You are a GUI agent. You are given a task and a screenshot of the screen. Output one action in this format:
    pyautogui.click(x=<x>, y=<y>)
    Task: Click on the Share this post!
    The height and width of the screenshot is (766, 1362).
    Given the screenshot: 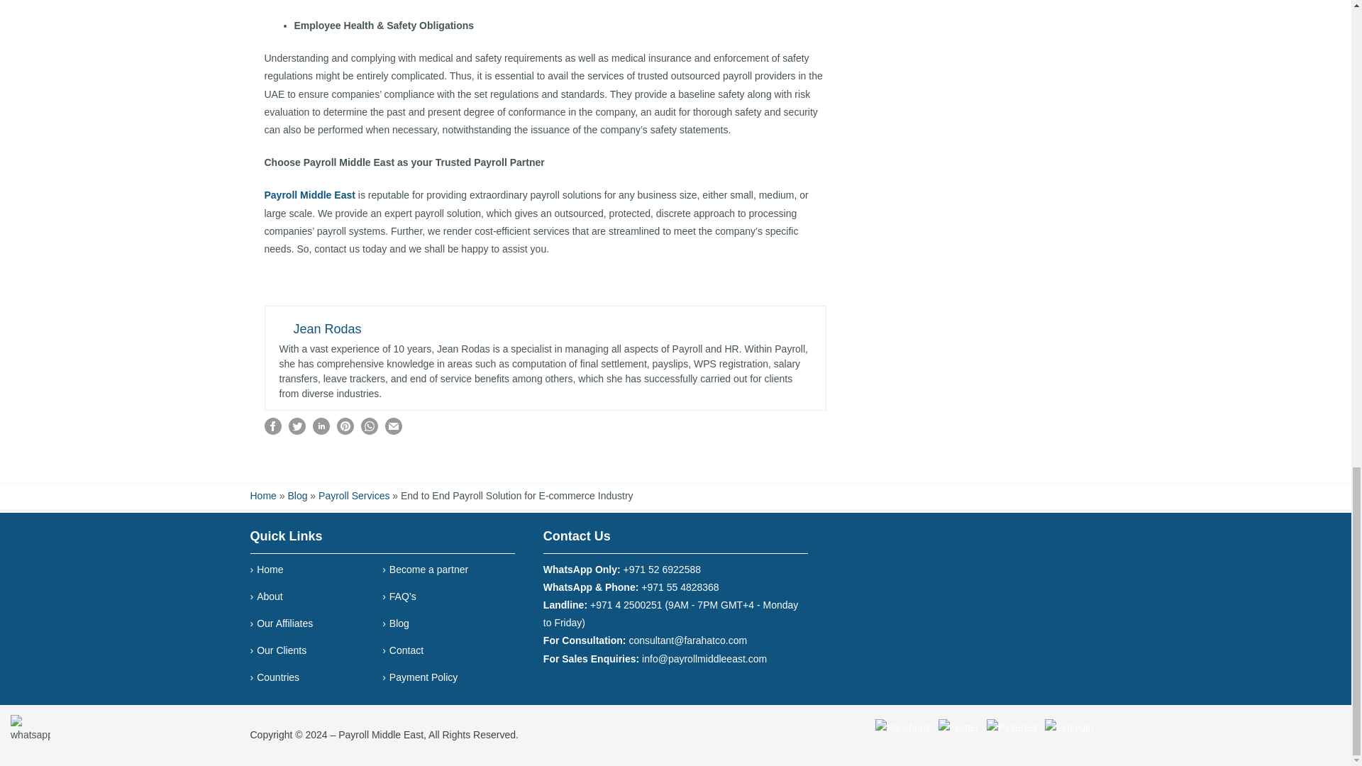 What is the action you would take?
    pyautogui.click(x=272, y=431)
    